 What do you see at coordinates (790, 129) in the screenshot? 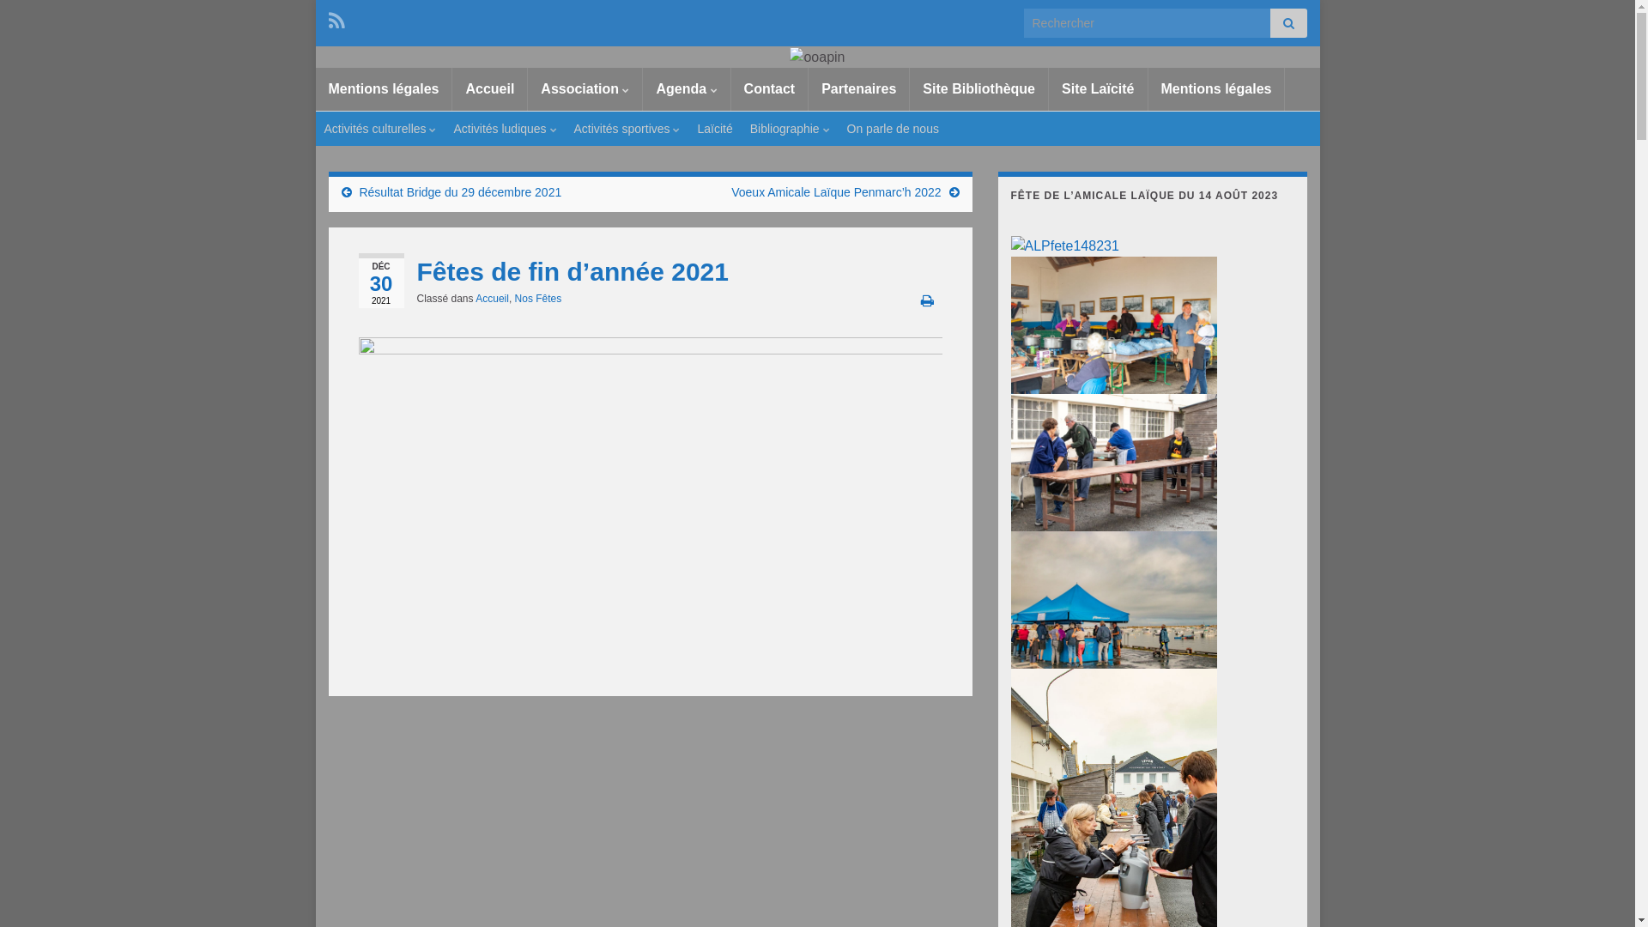
I see `Bibliographie` at bounding box center [790, 129].